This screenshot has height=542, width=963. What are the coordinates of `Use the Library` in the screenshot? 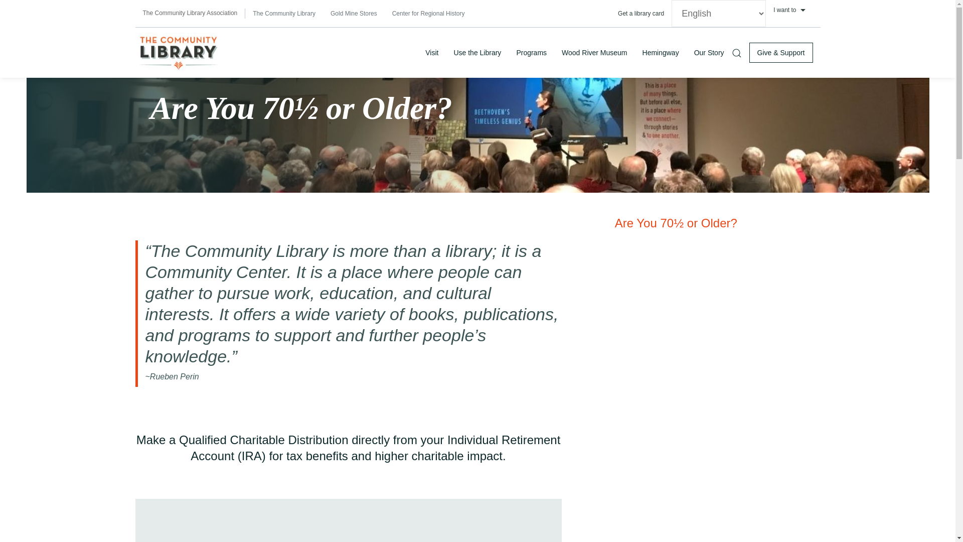 It's located at (476, 52).